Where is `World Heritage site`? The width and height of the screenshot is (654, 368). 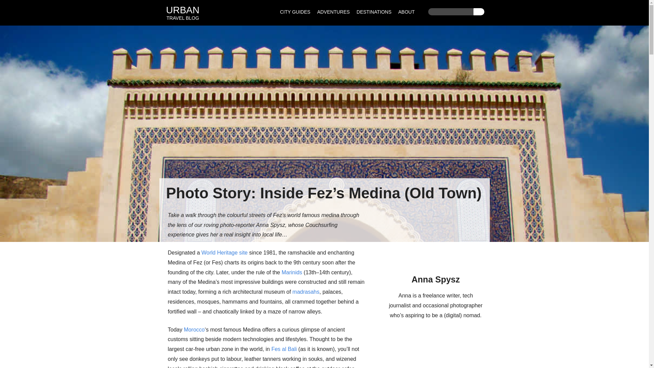
World Heritage site is located at coordinates (224, 252).